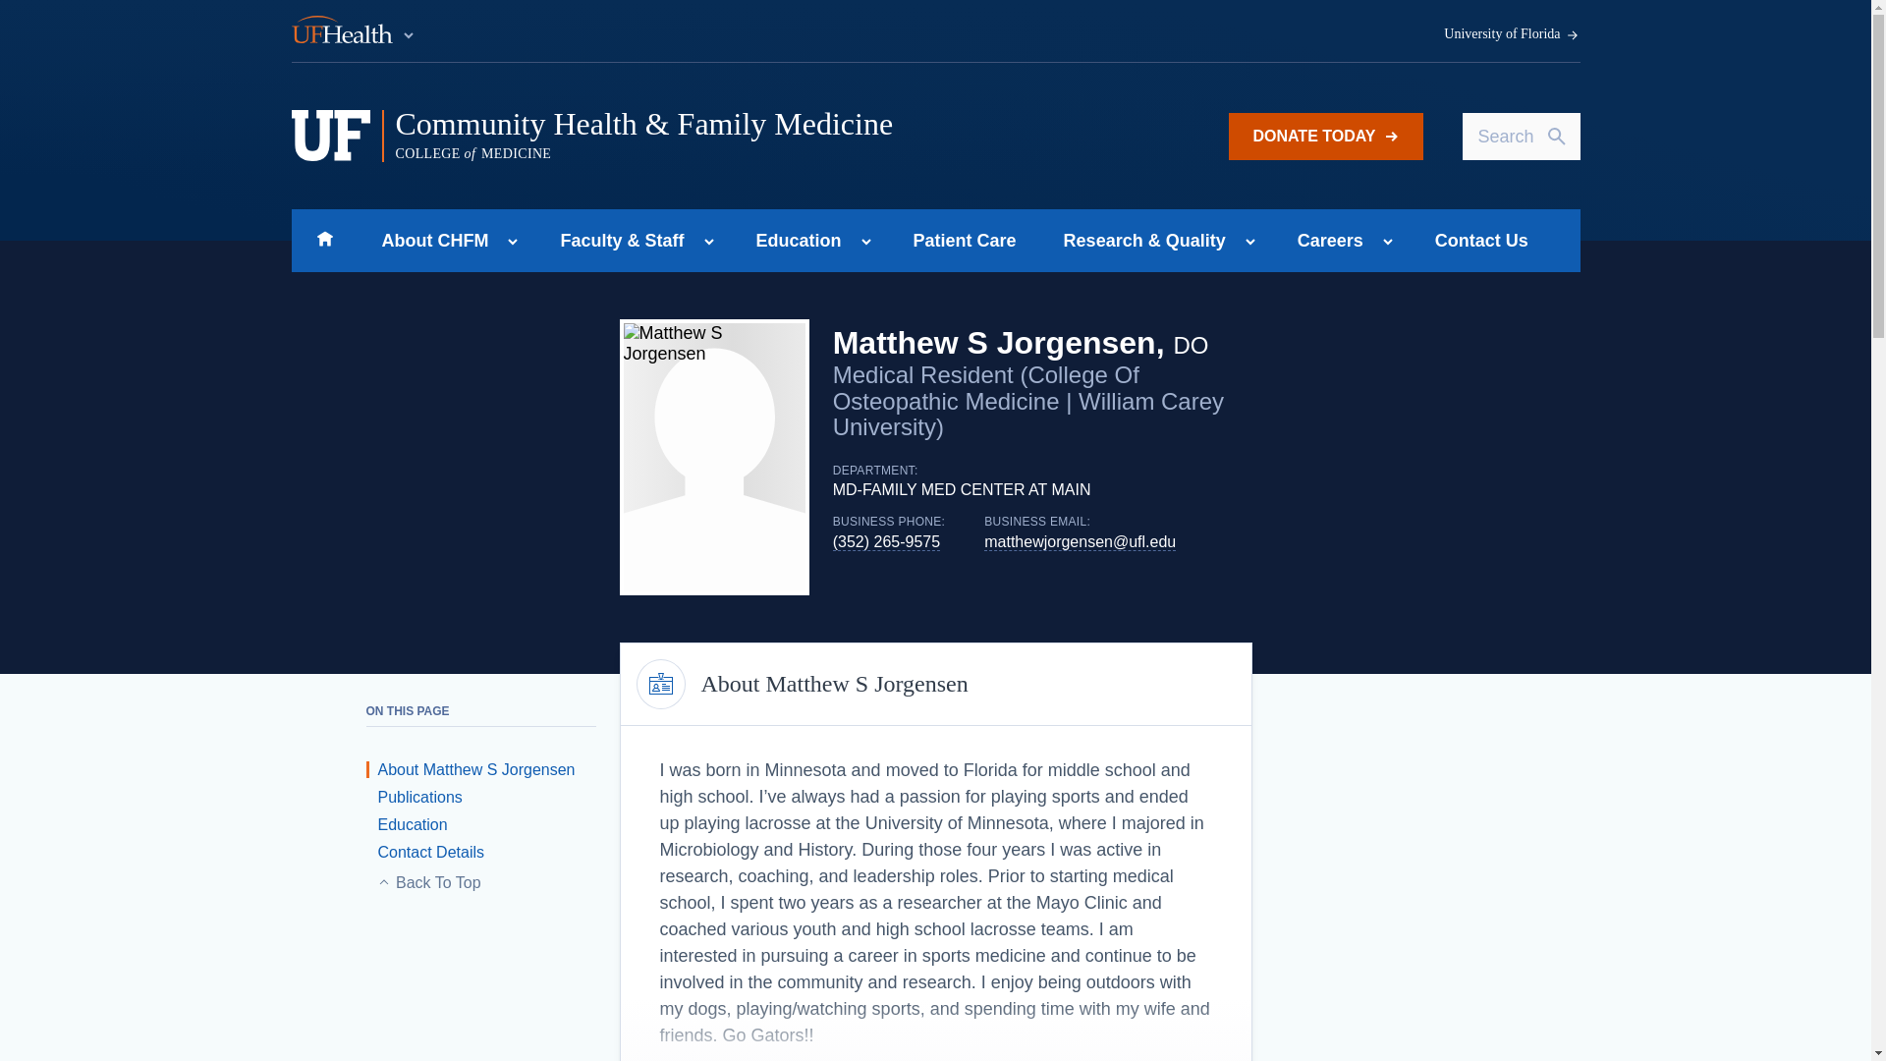  What do you see at coordinates (324, 240) in the screenshot?
I see `Home` at bounding box center [324, 240].